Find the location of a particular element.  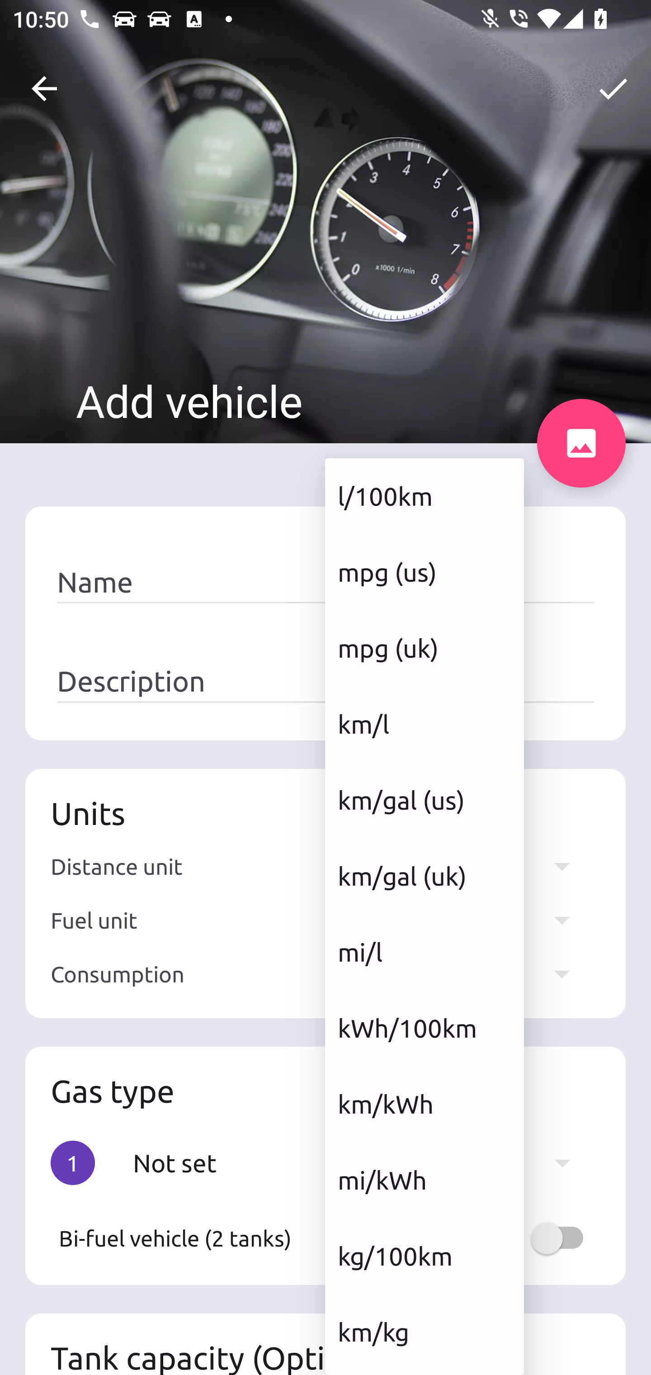

mi/kWh is located at coordinates (424, 1181).